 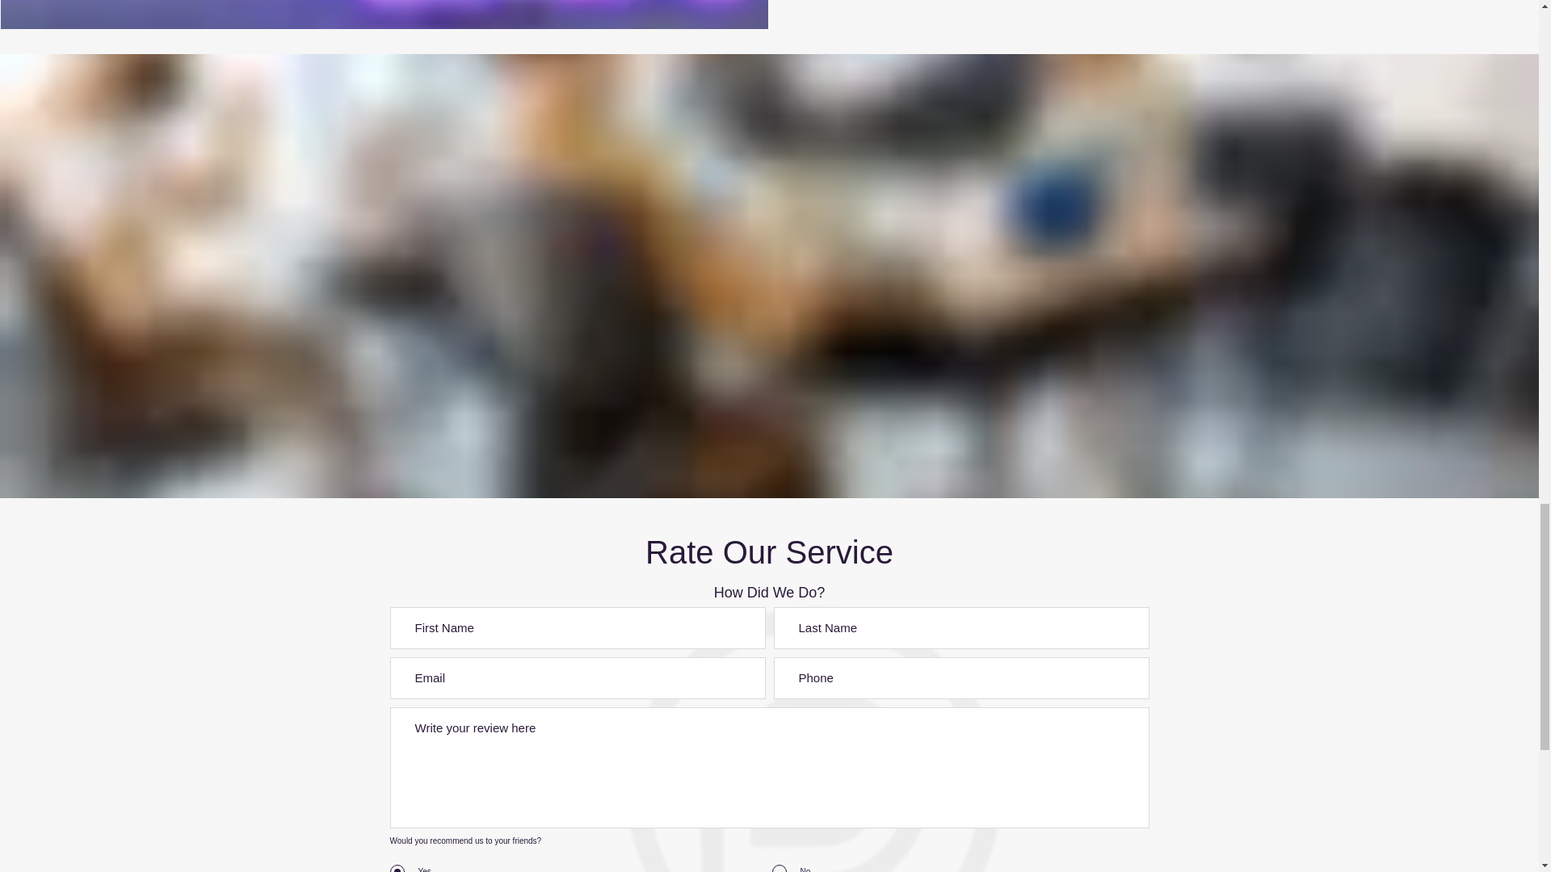 I want to click on Contact Us, so click(x=1071, y=4).